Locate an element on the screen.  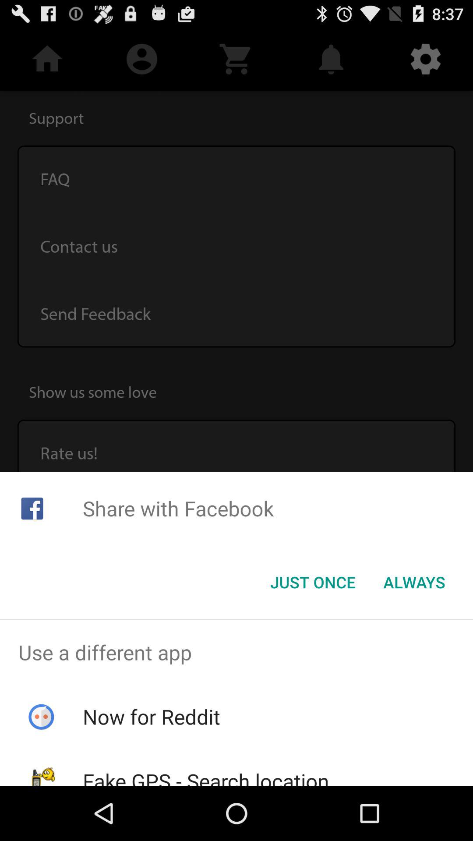
scroll to now for reddit is located at coordinates (152, 717).